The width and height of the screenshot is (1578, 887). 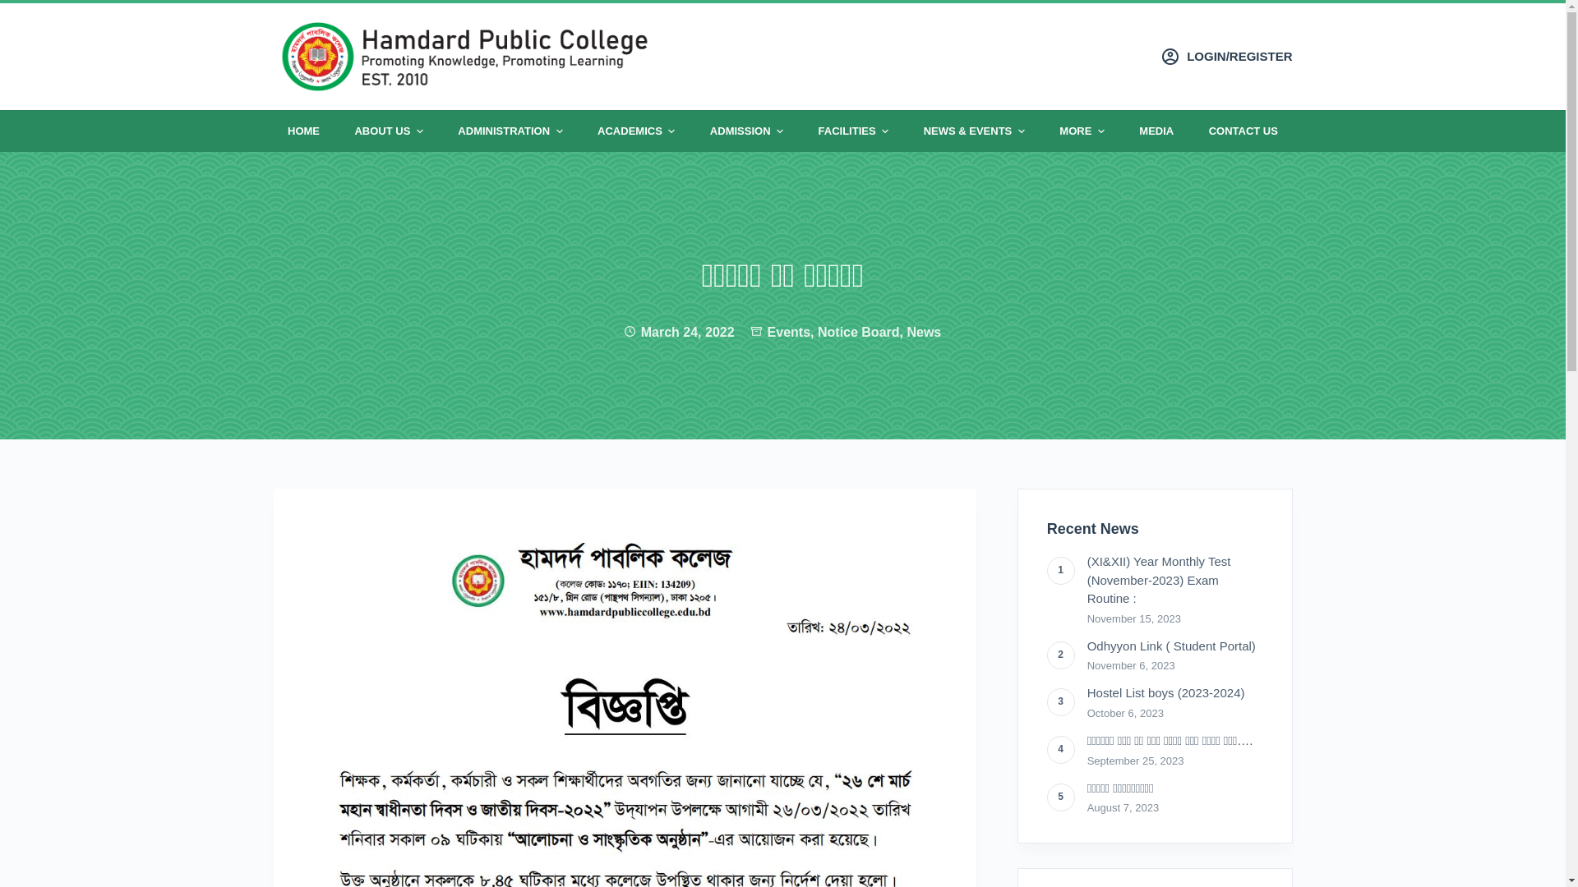 I want to click on LOGIN/REGISTER, so click(x=1228, y=57).